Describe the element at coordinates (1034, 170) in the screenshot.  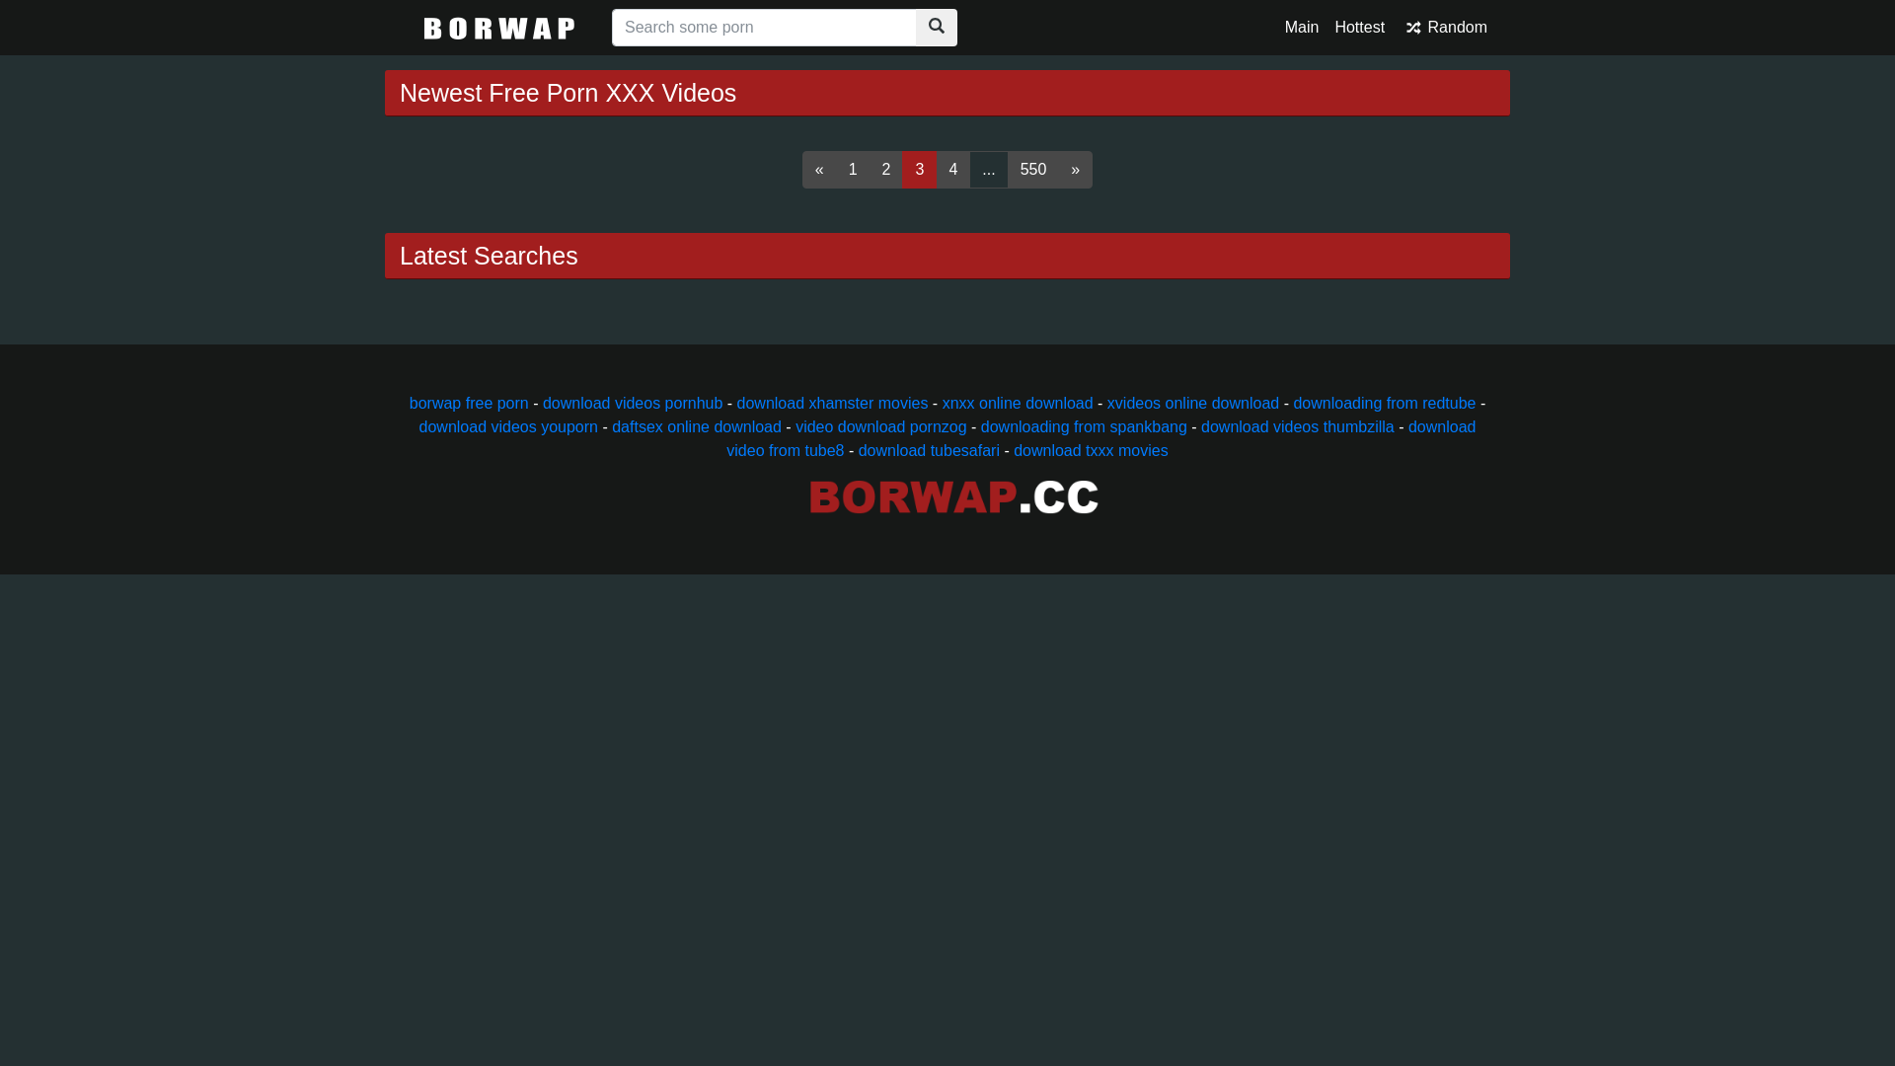
I see `550` at that location.